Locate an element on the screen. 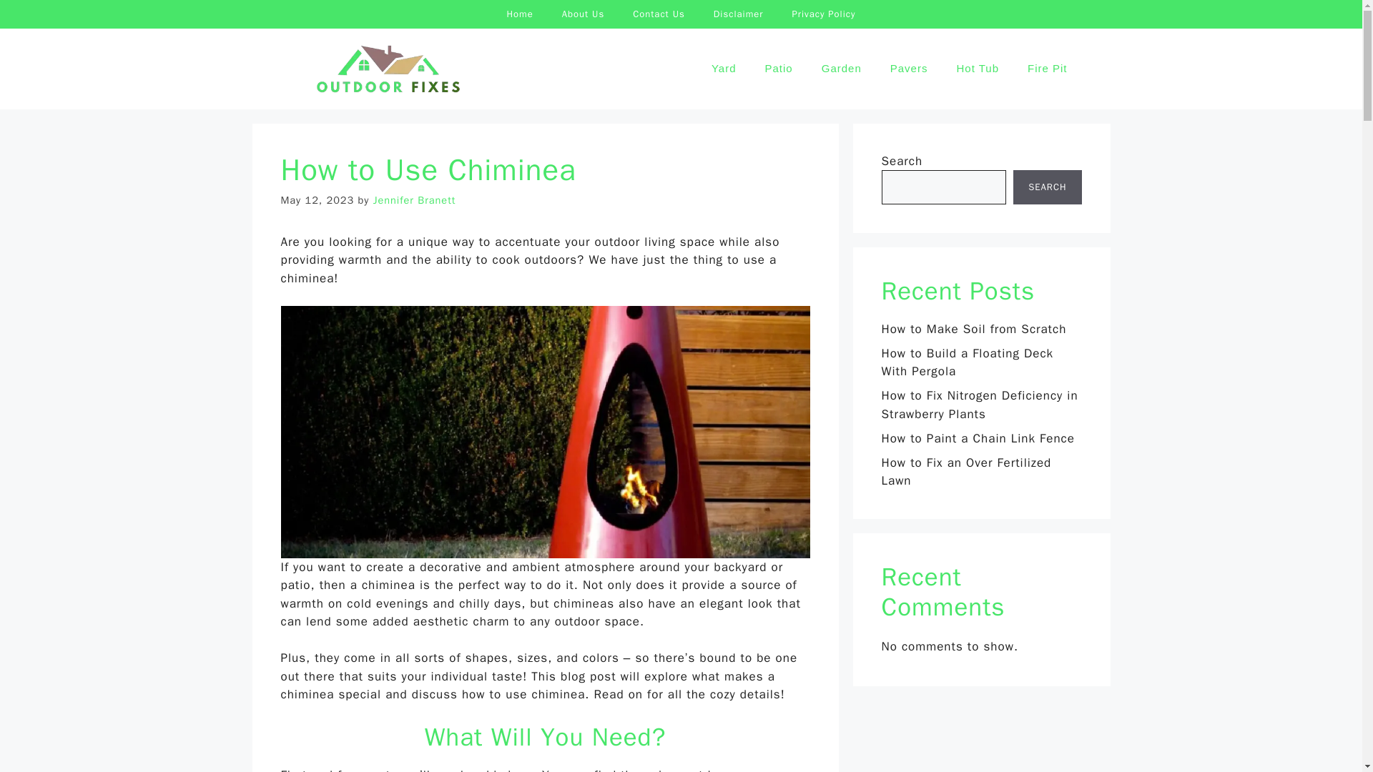  How to Make Soil from Scratch is located at coordinates (974, 329).